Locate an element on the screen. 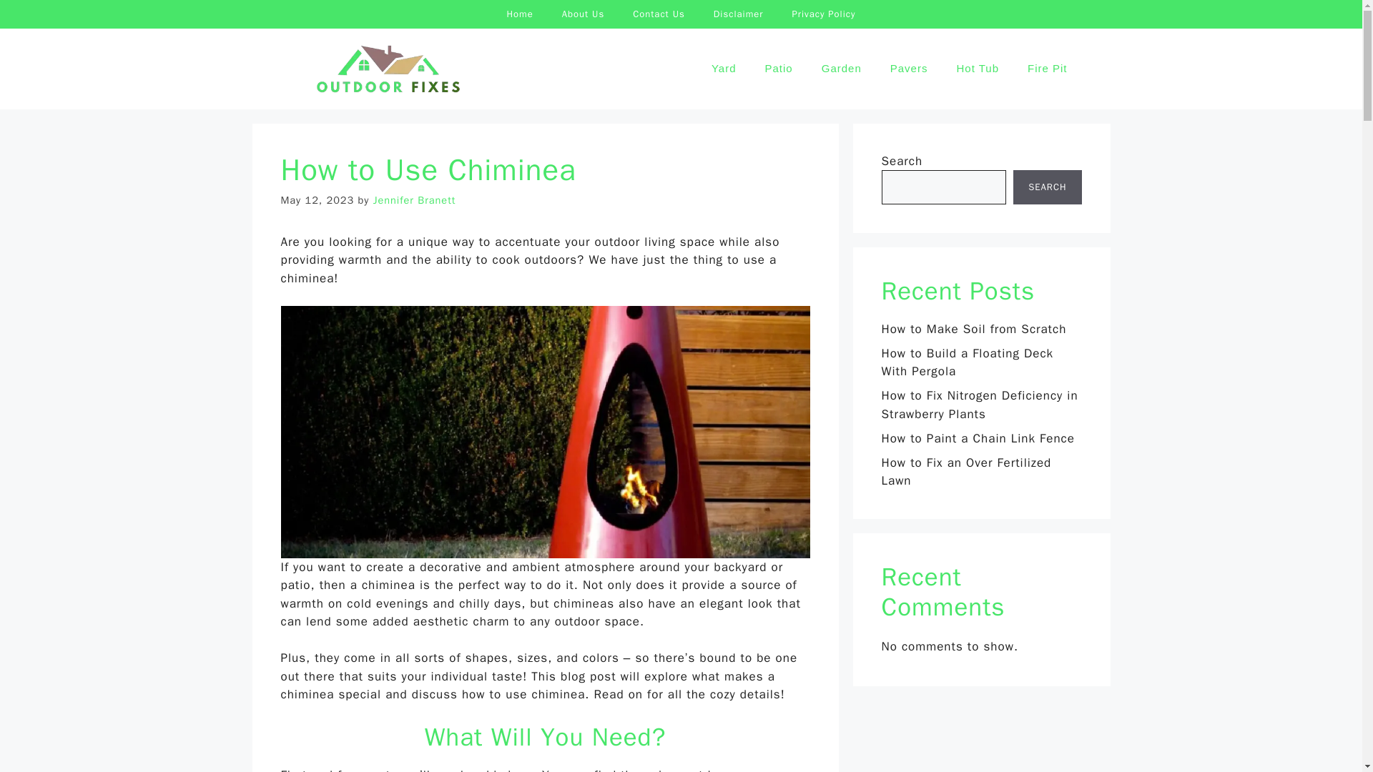  How to Make Soil from Scratch is located at coordinates (974, 329).